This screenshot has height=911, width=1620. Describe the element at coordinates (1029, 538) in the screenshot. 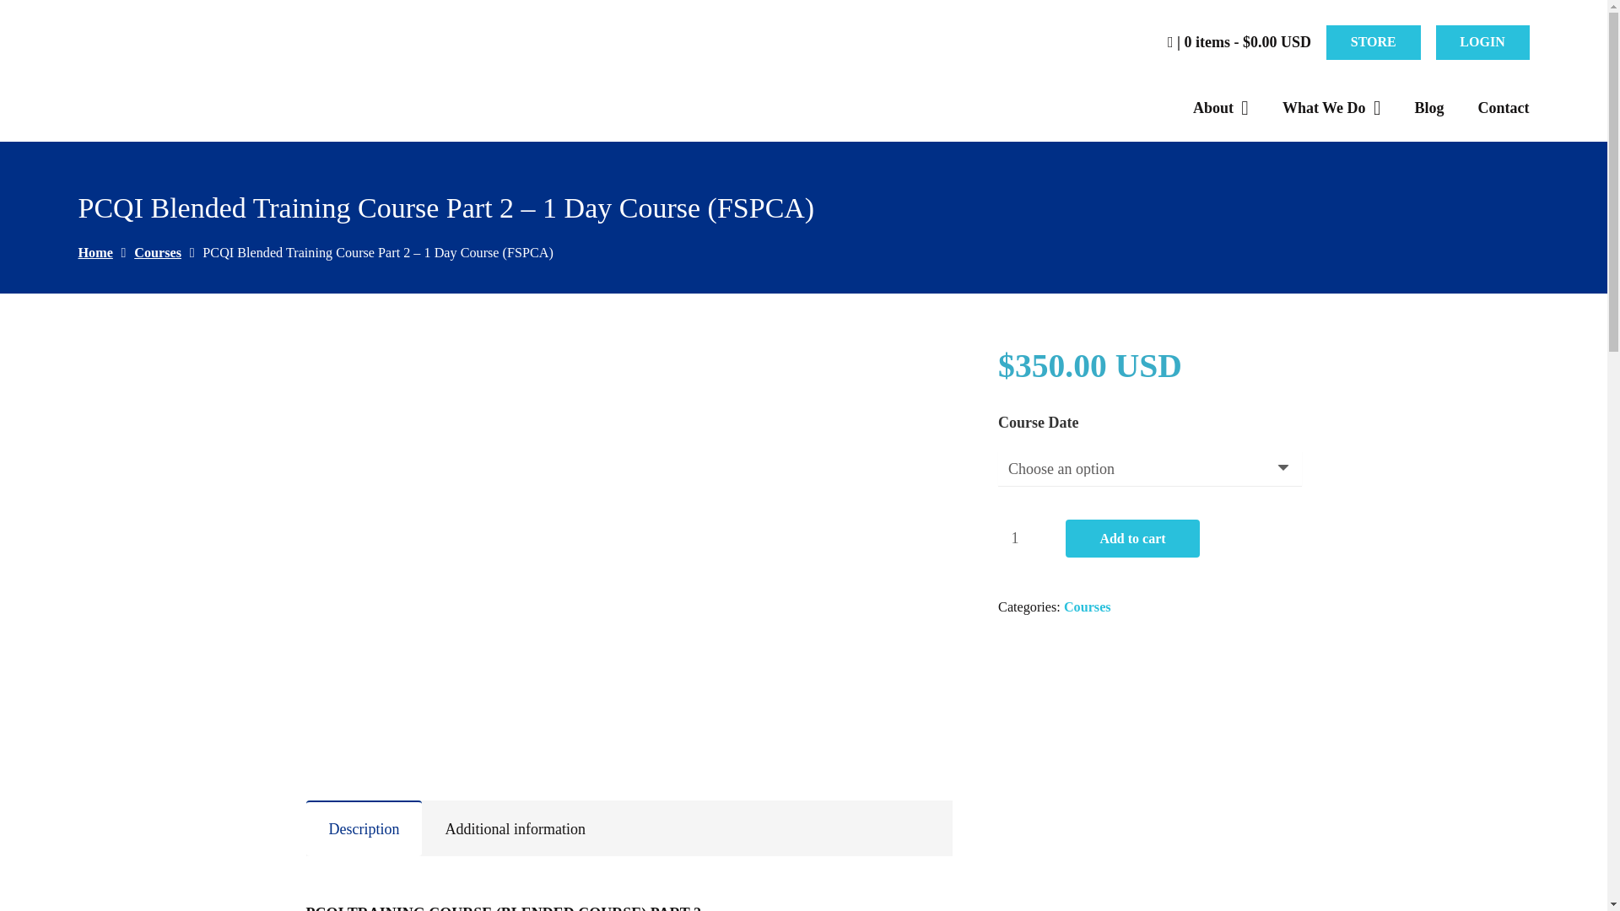

I see `1` at that location.